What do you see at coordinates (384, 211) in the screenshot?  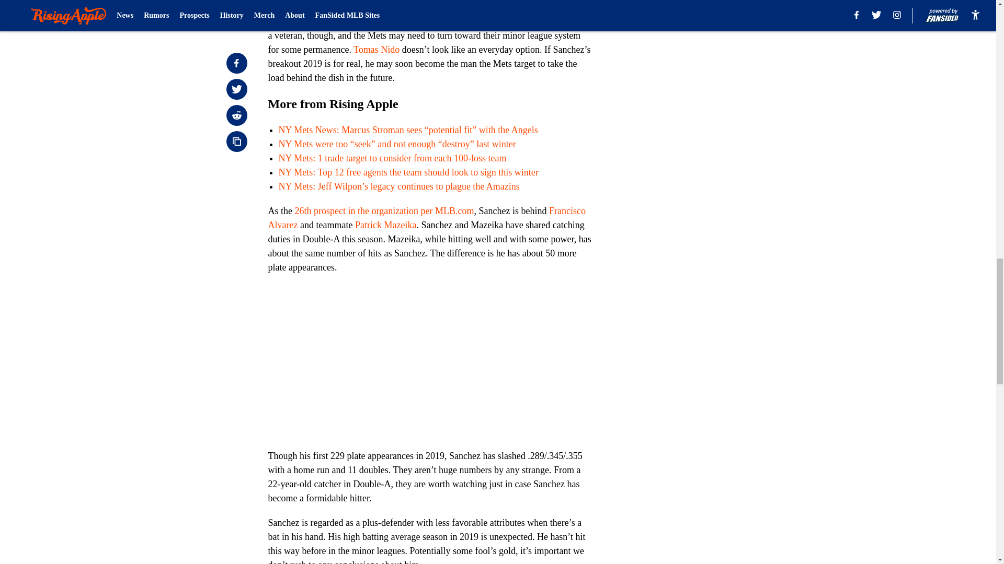 I see `26th prospect in the organization per MLB.com` at bounding box center [384, 211].